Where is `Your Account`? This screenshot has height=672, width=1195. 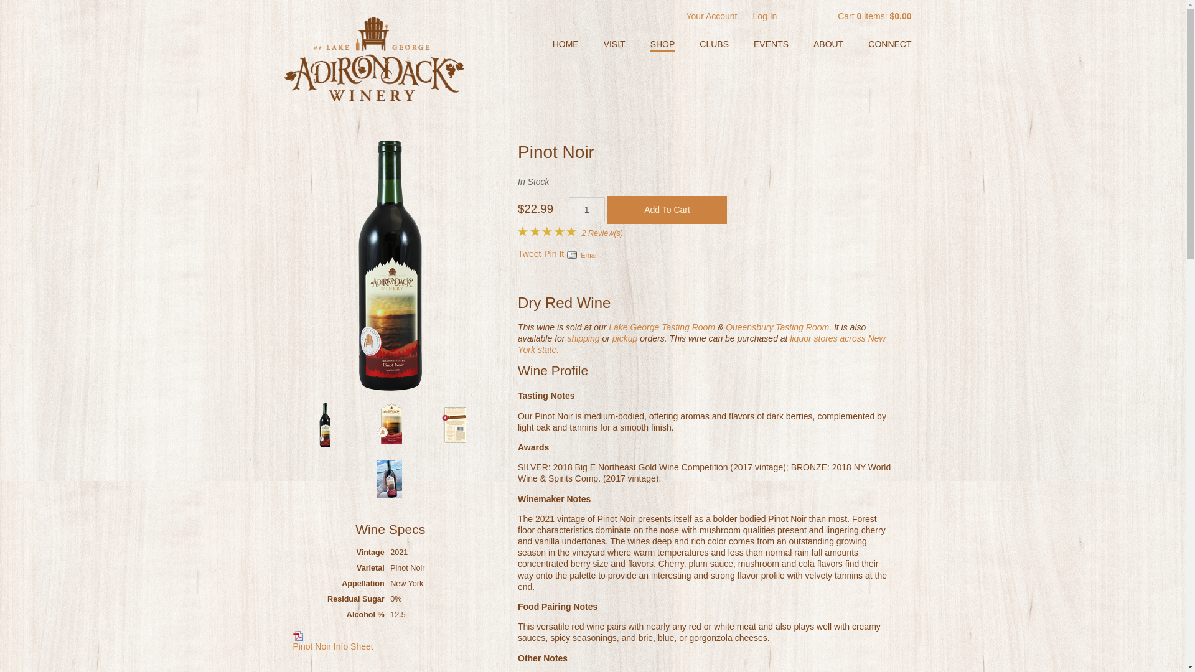
Your Account is located at coordinates (711, 16).